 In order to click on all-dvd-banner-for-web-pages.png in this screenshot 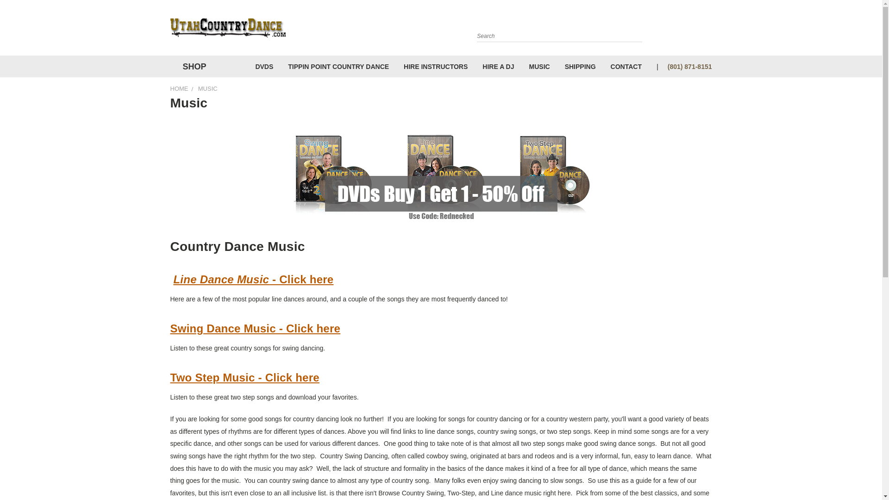, I will do `click(440, 175)`.